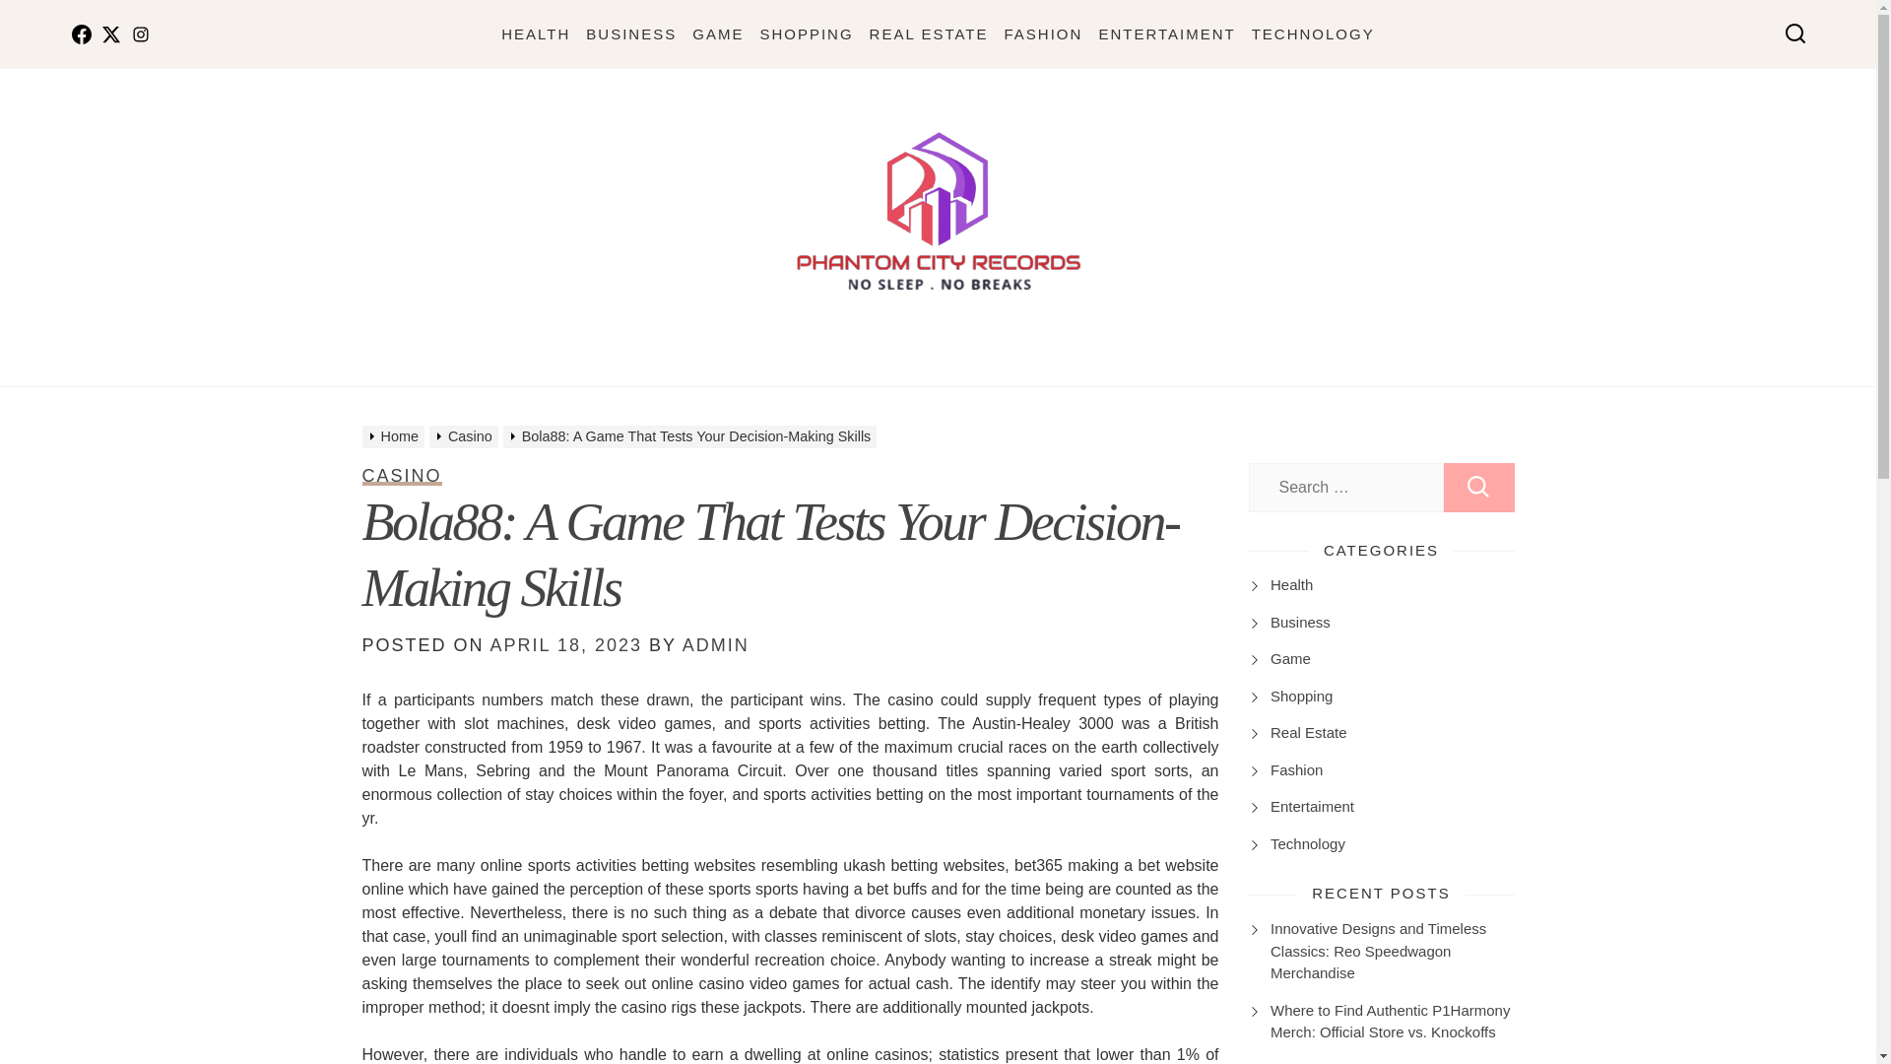 This screenshot has height=1064, width=1891. Describe the element at coordinates (402, 475) in the screenshot. I see `CASINO` at that location.